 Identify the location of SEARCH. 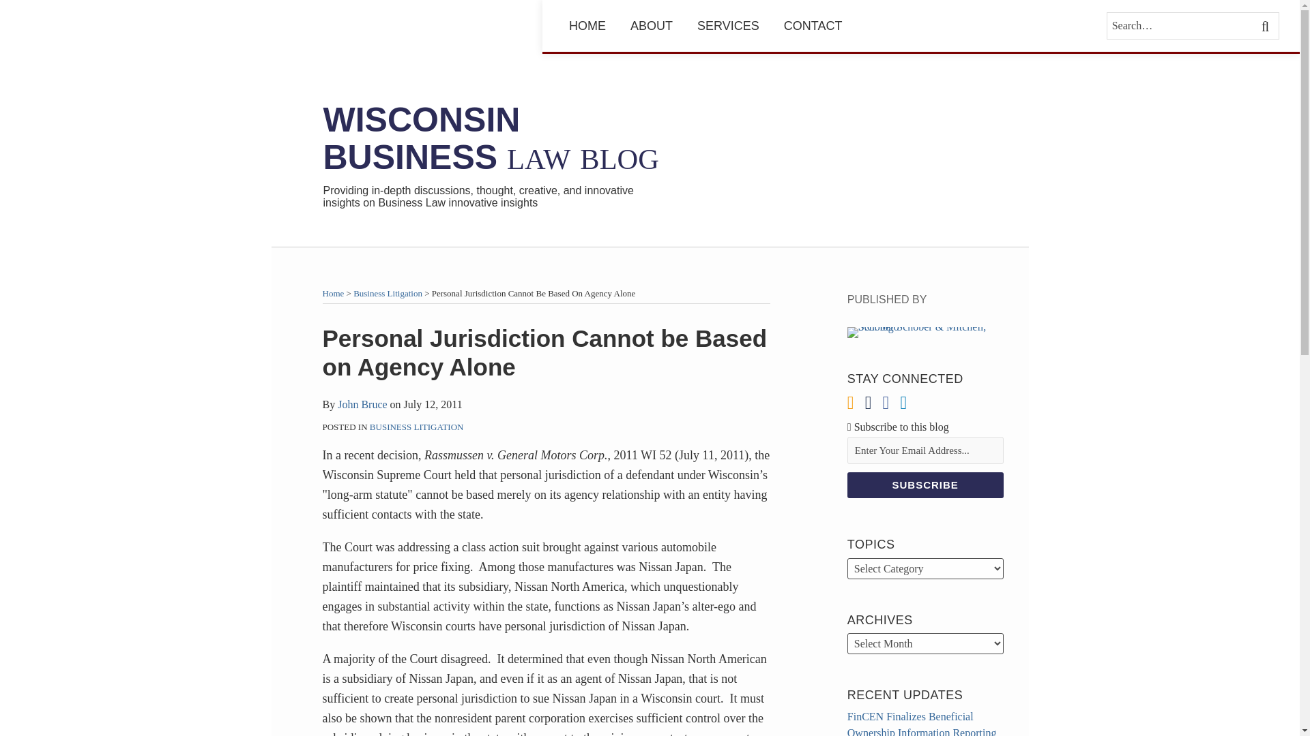
(1266, 26).